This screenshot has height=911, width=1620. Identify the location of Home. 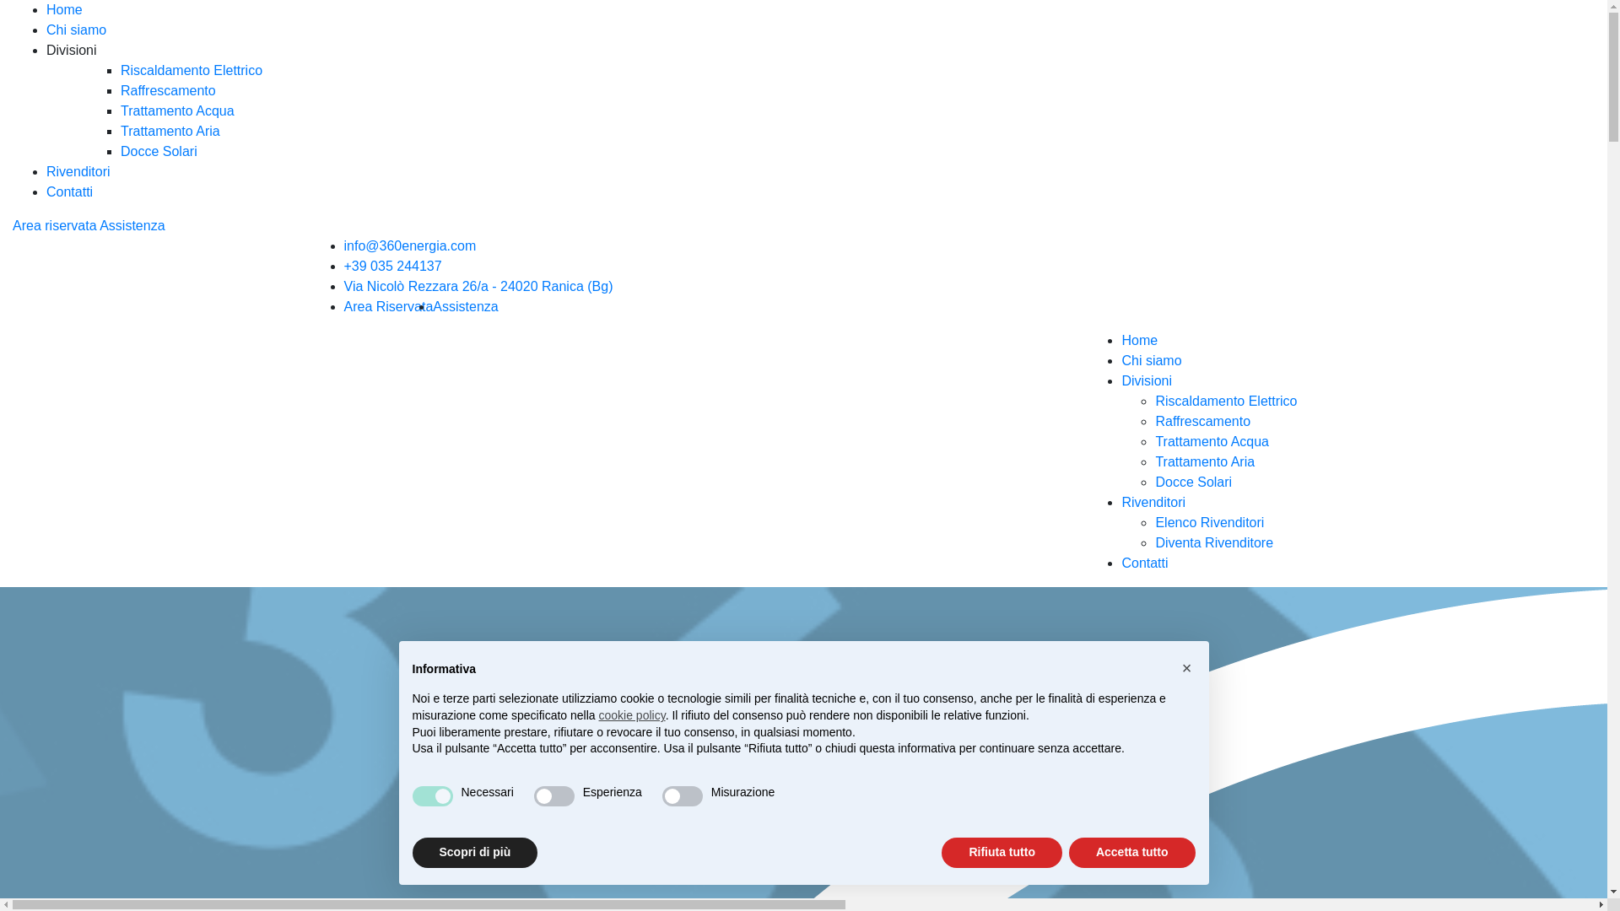
(1139, 341).